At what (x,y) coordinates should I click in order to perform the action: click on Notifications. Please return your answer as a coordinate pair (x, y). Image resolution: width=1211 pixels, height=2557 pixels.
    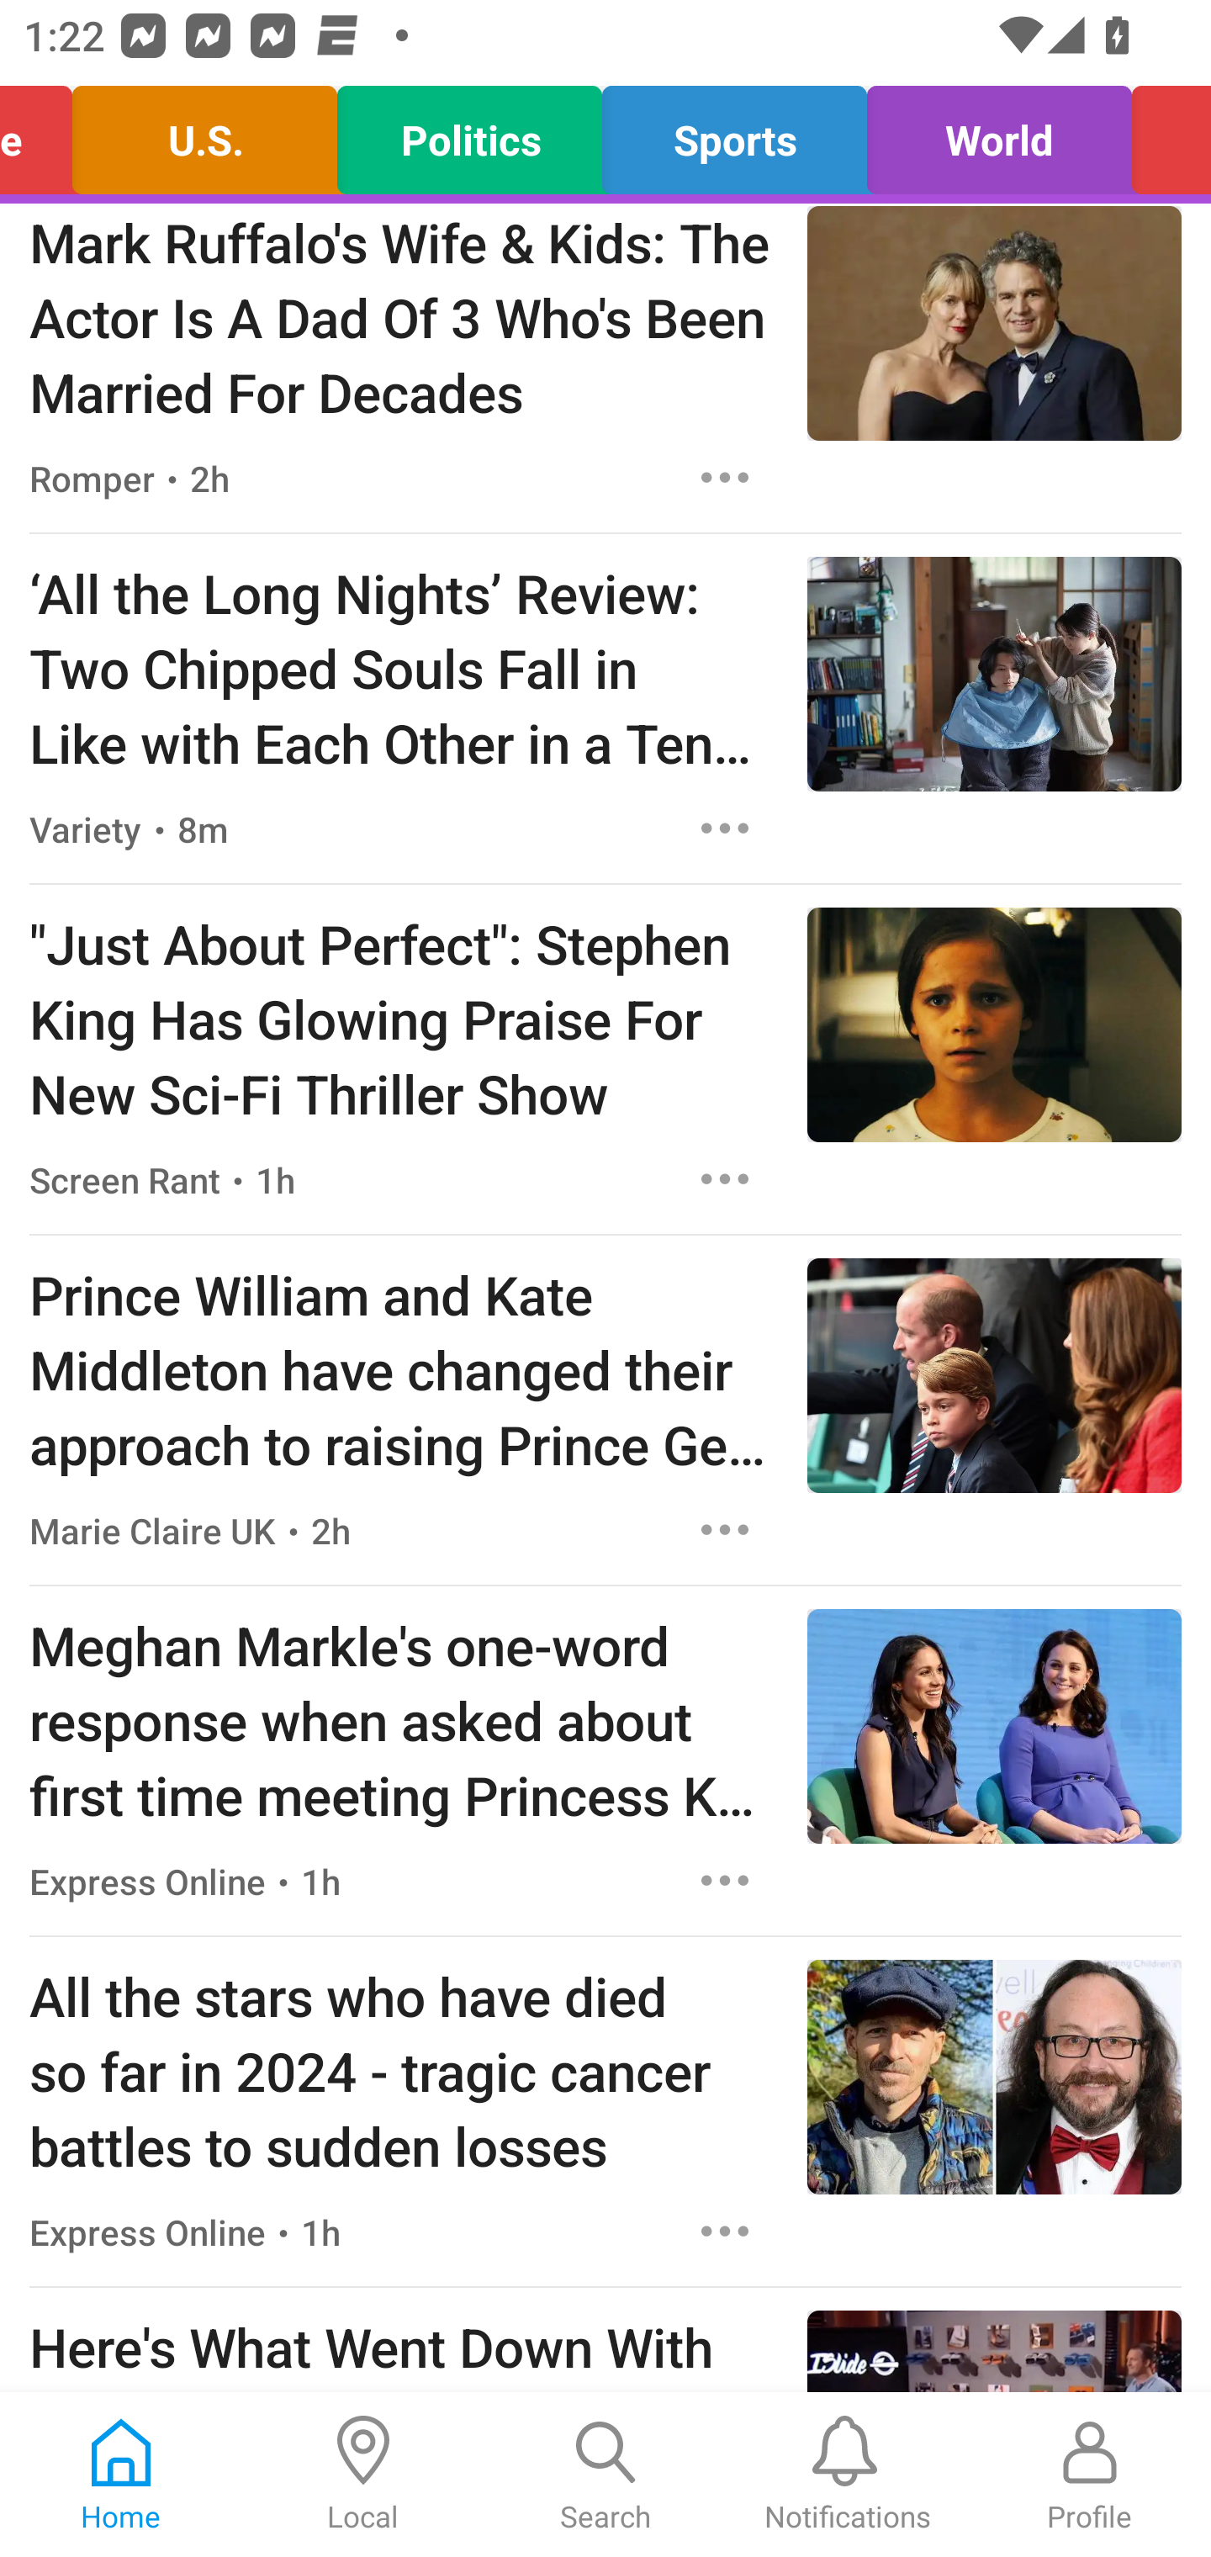
    Looking at the image, I should click on (848, 2475).